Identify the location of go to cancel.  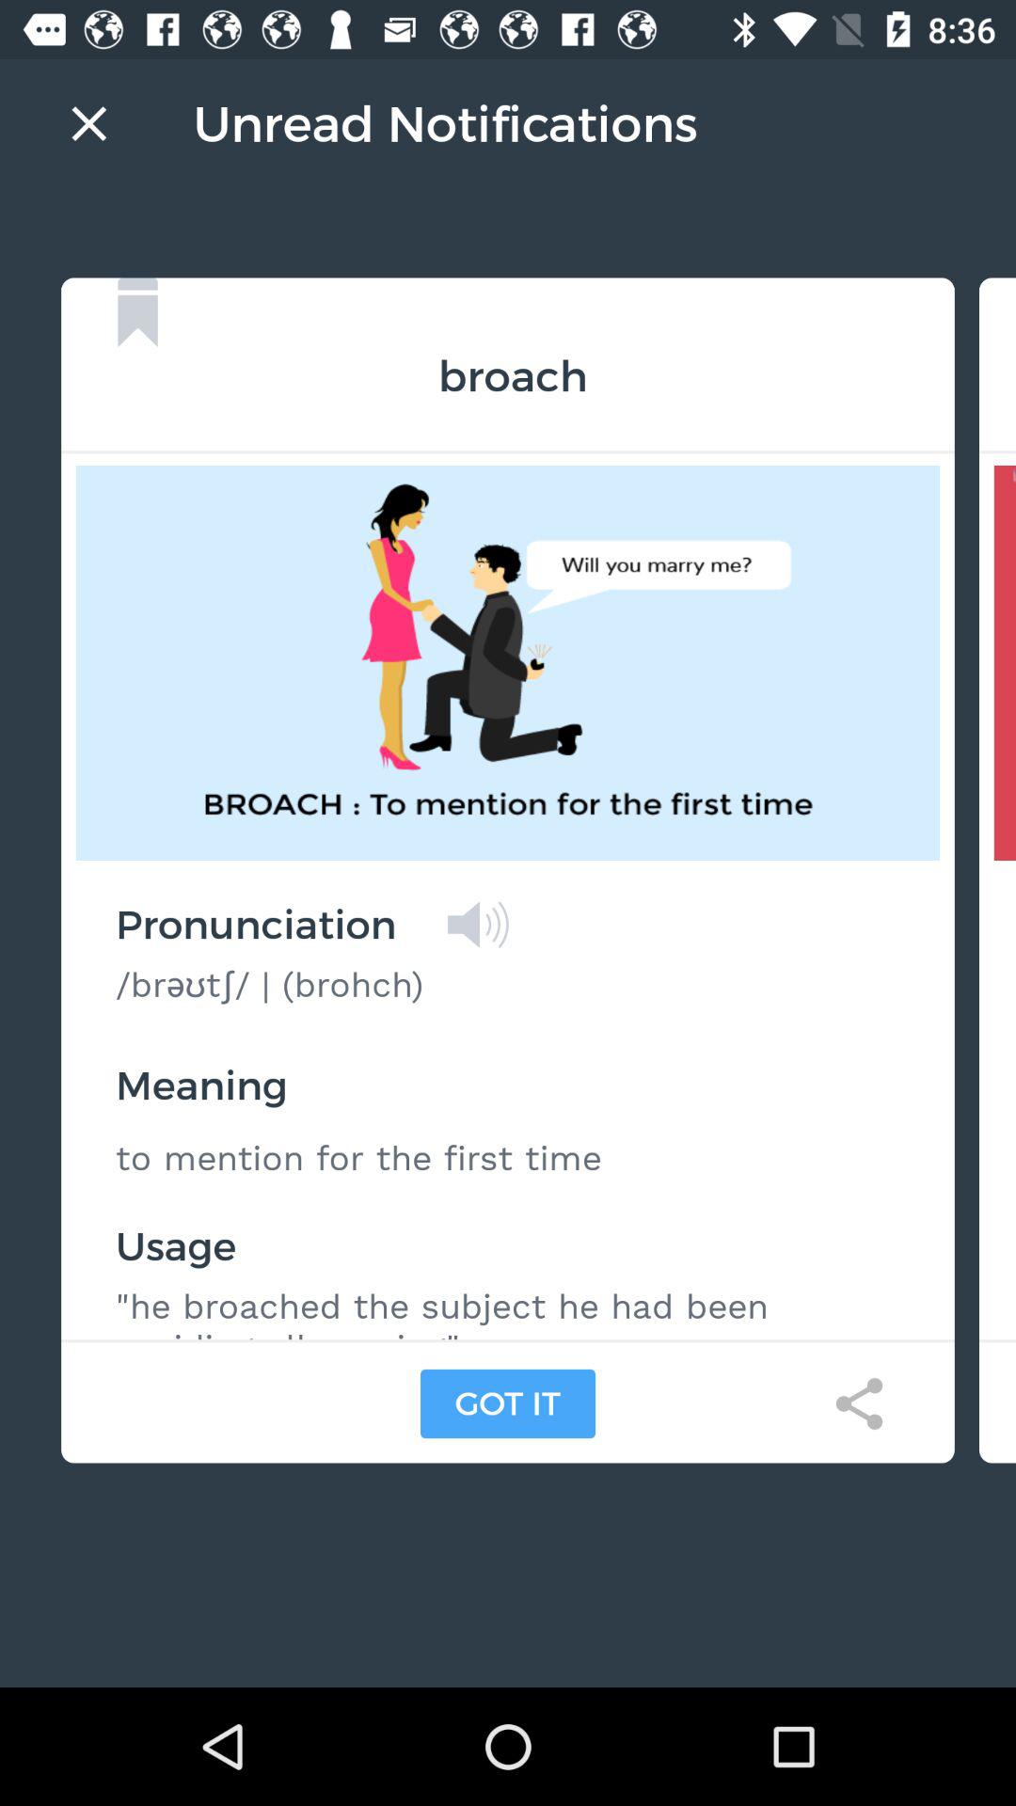
(88, 123).